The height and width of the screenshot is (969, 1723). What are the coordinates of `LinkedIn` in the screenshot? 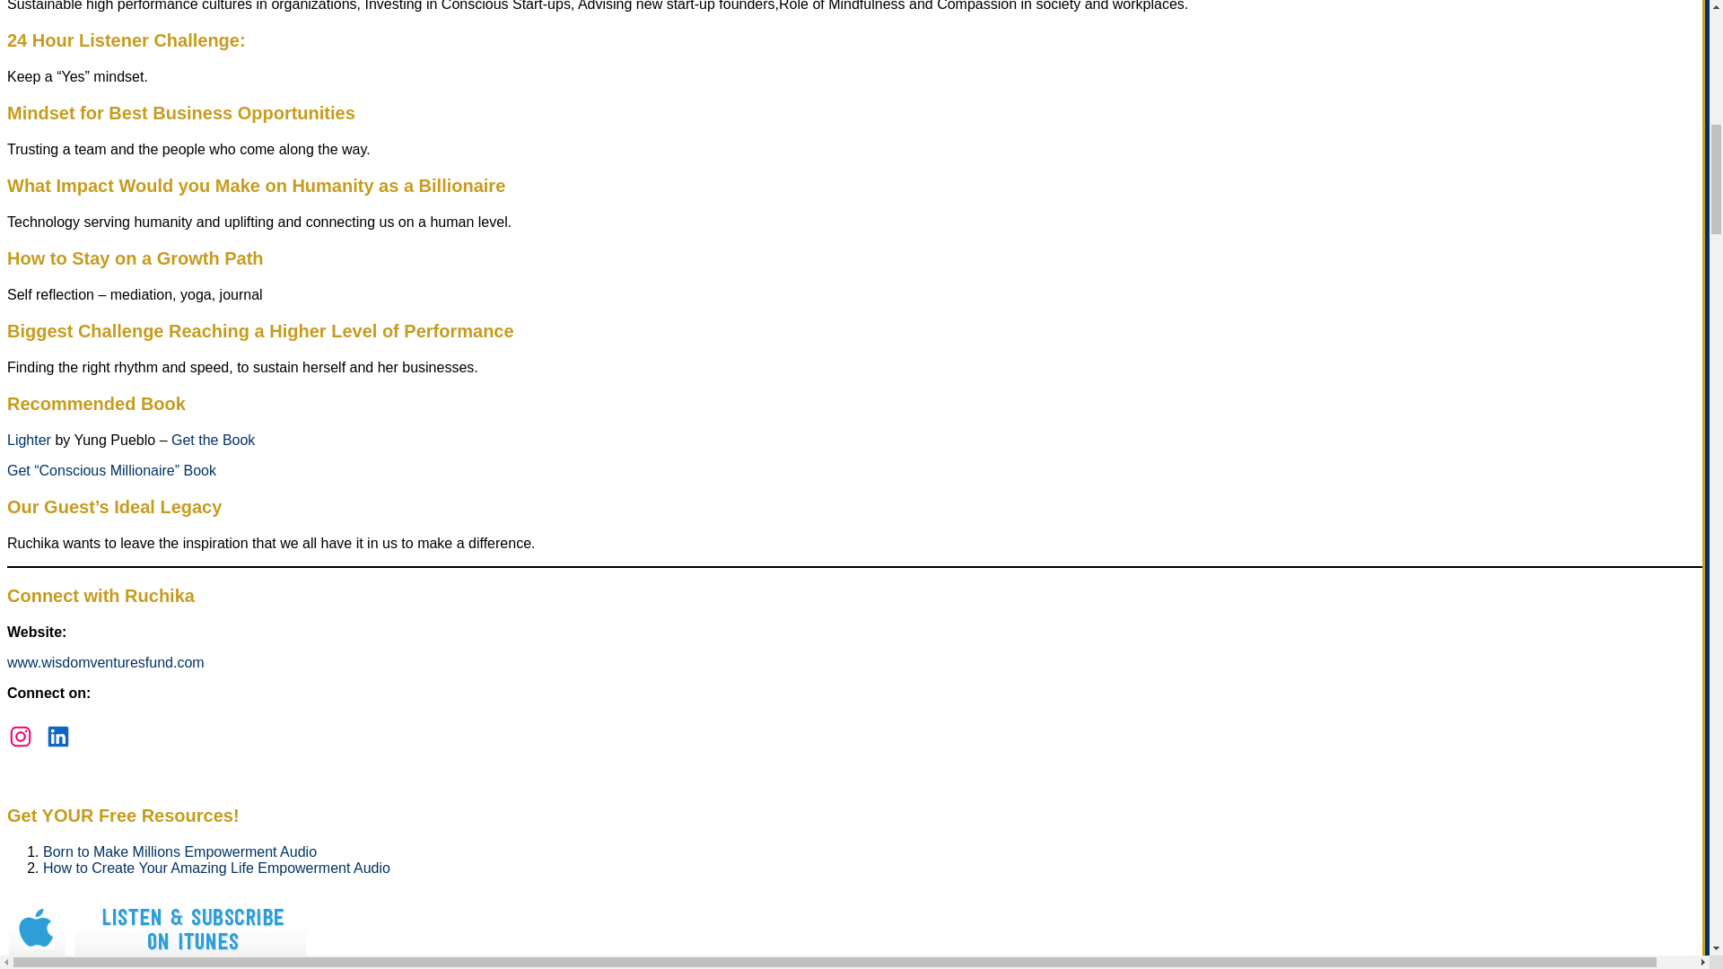 It's located at (57, 736).